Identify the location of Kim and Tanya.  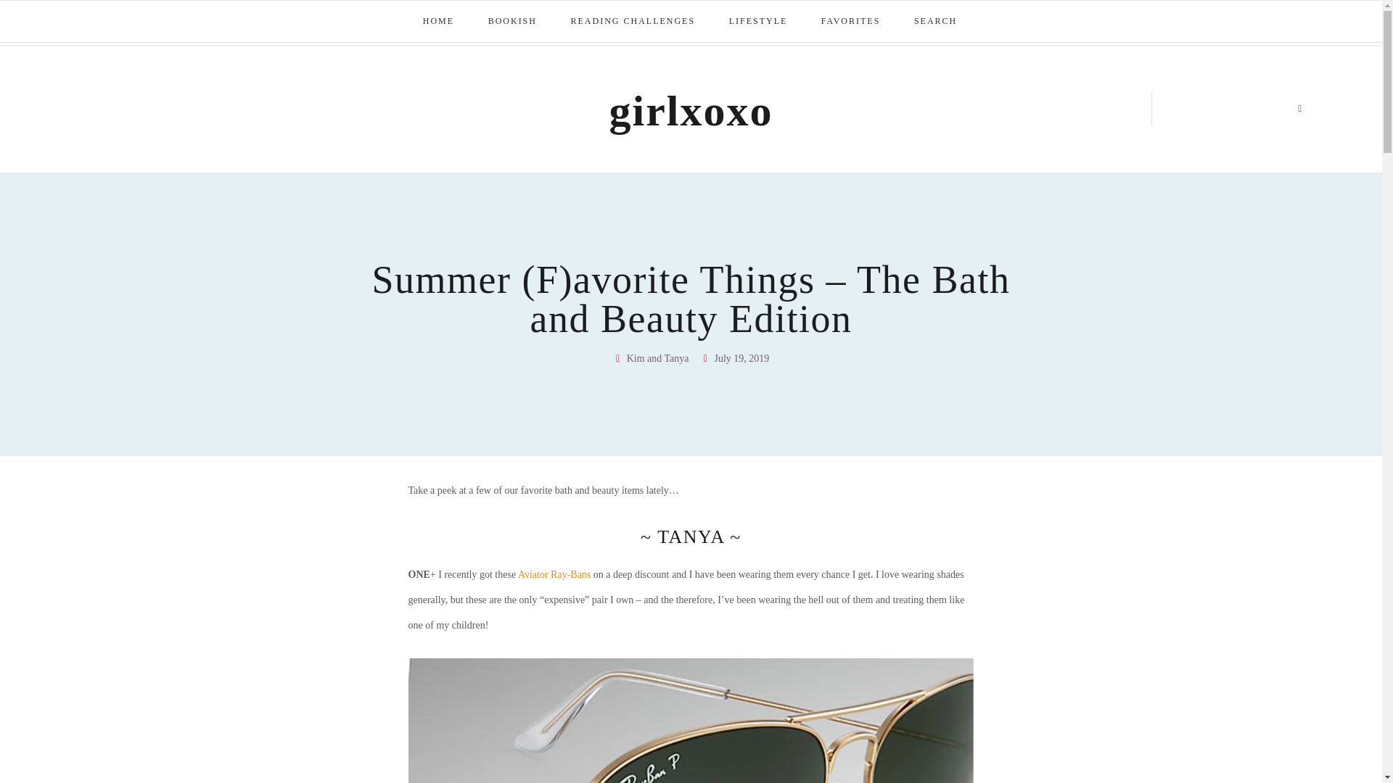
(651, 358).